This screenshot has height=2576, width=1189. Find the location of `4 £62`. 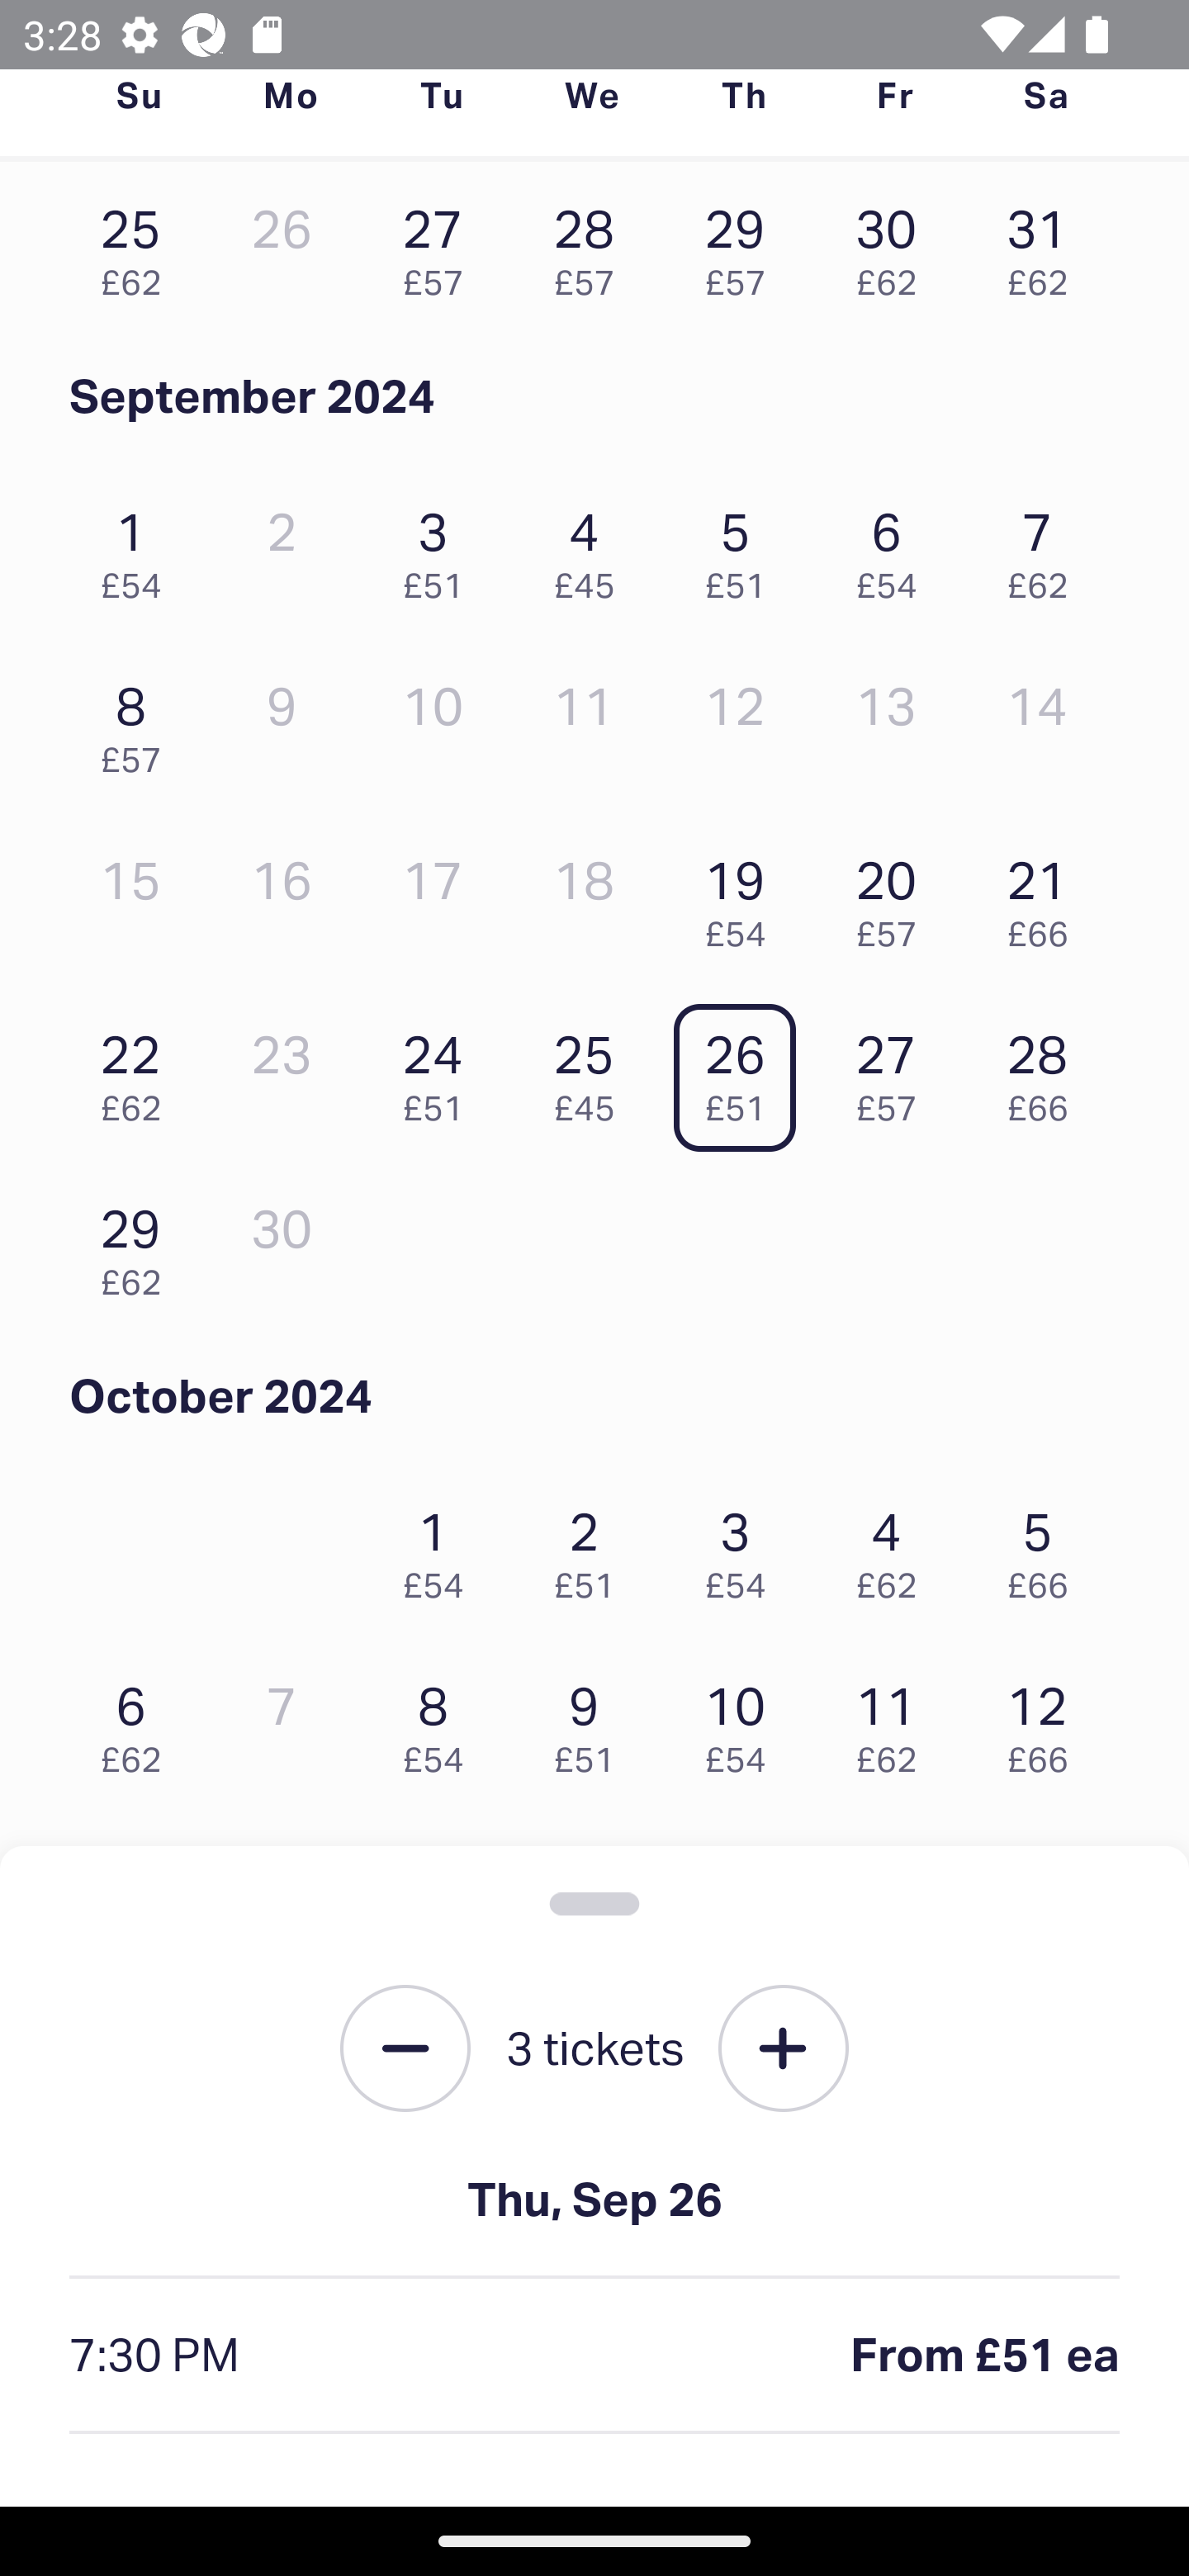

4 £62 is located at coordinates (894, 1546).